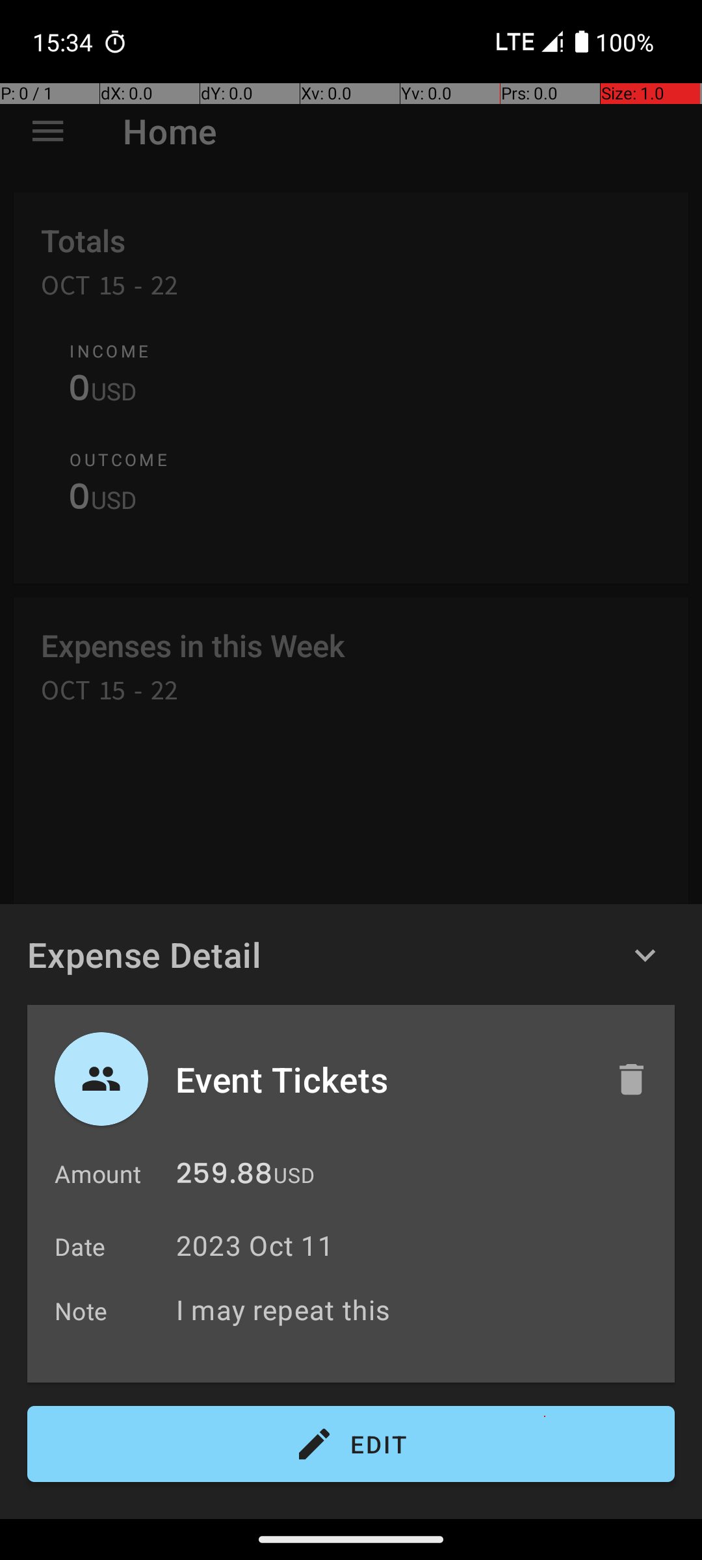  I want to click on 259.88, so click(224, 1176).